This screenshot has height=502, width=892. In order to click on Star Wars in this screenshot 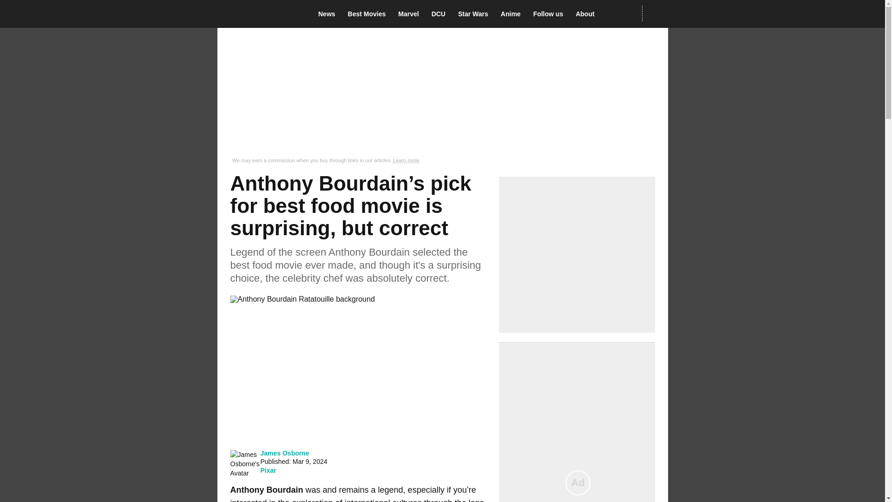, I will do `click(476, 14)`.